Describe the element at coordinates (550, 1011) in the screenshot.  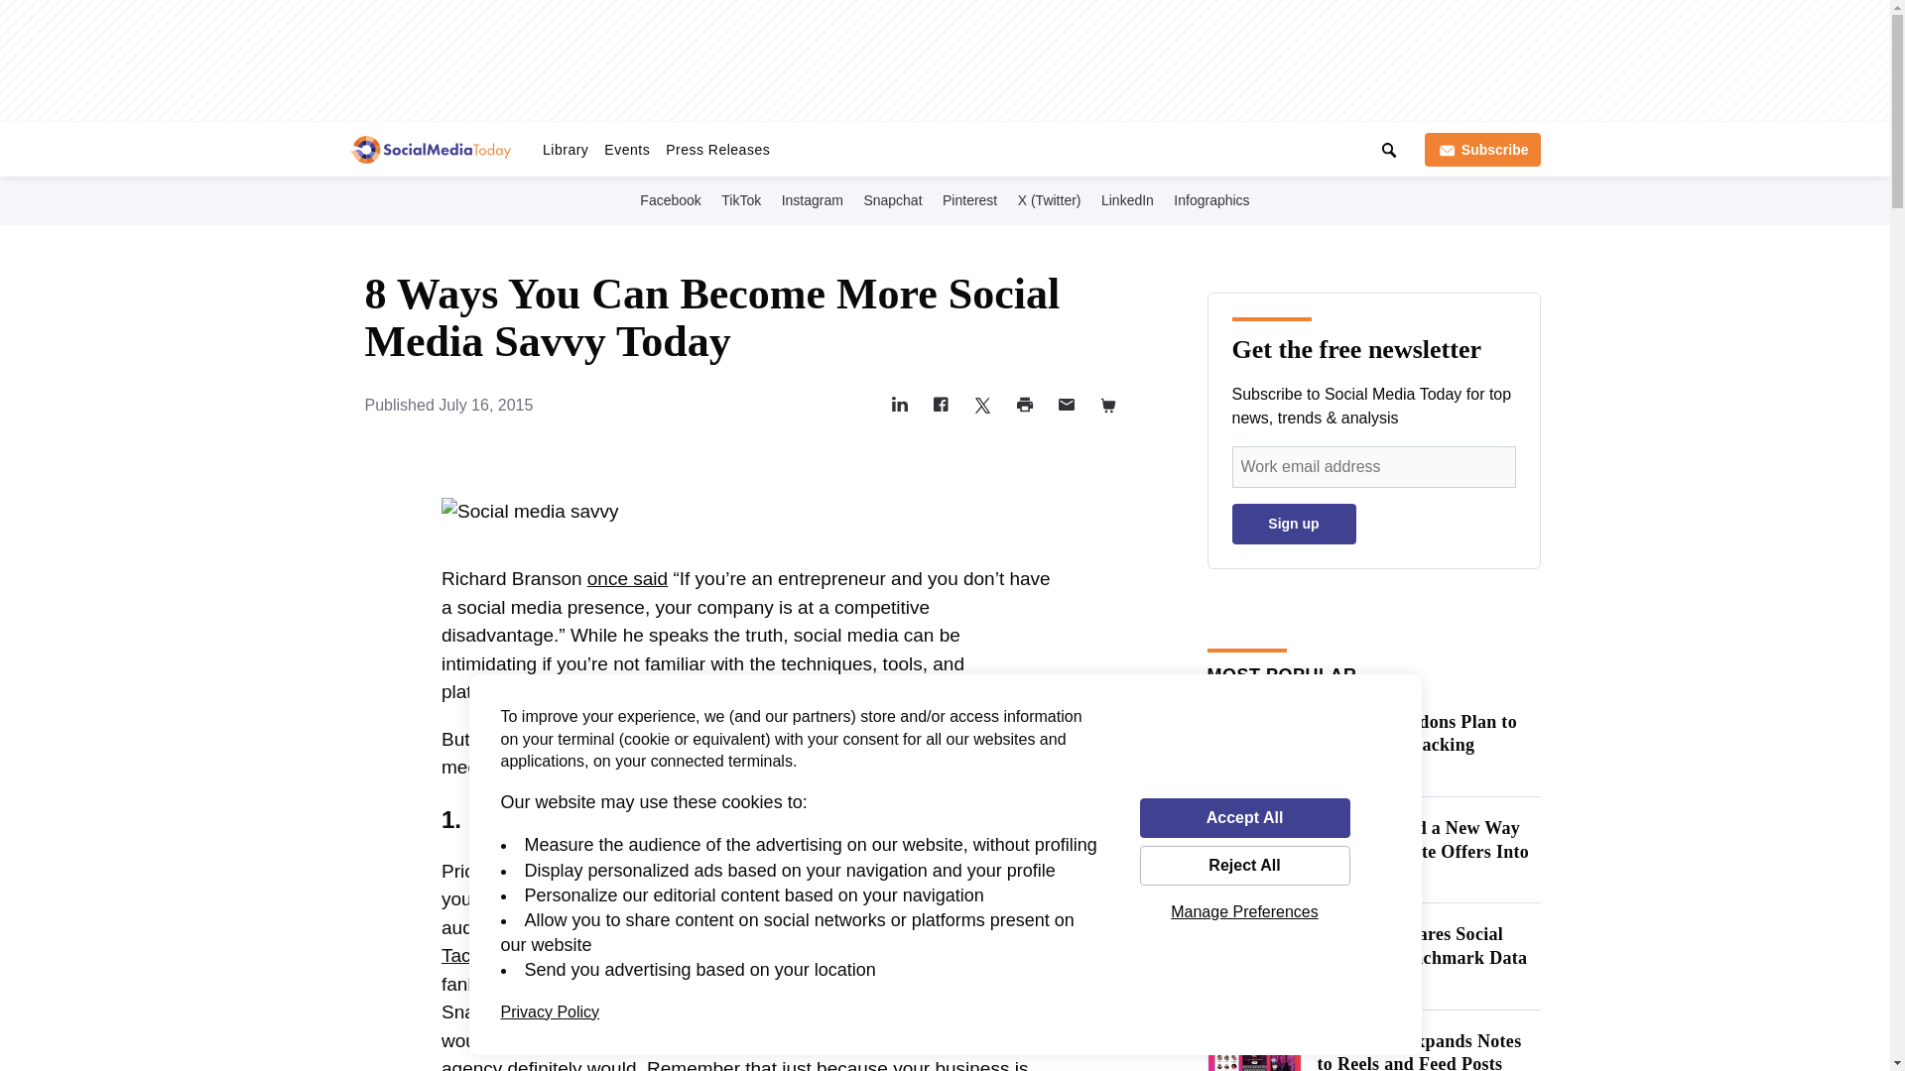
I see `Privacy Policy` at that location.